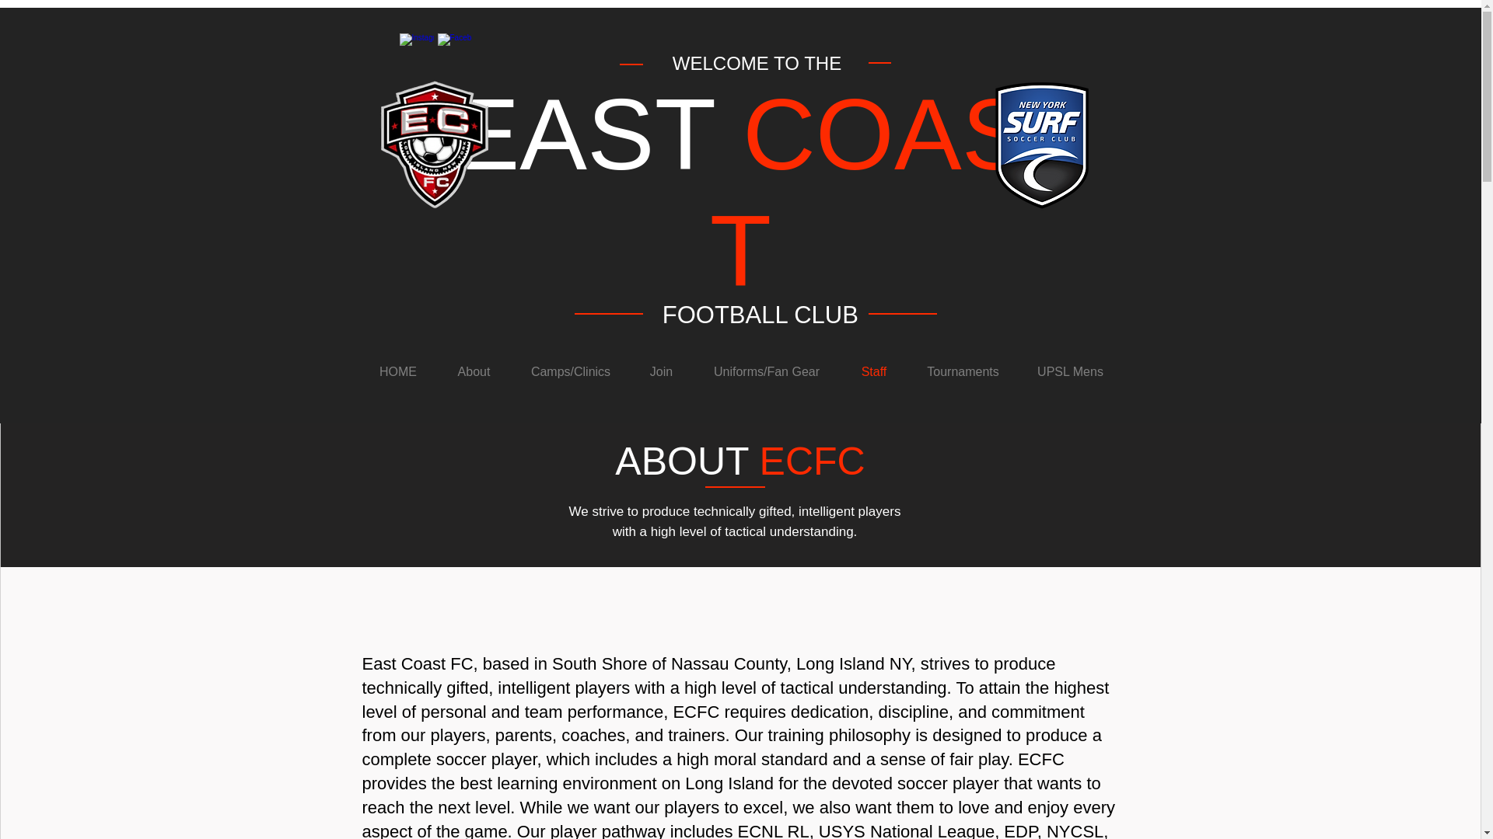 The width and height of the screenshot is (1493, 839). Describe the element at coordinates (661, 371) in the screenshot. I see `Join` at that location.